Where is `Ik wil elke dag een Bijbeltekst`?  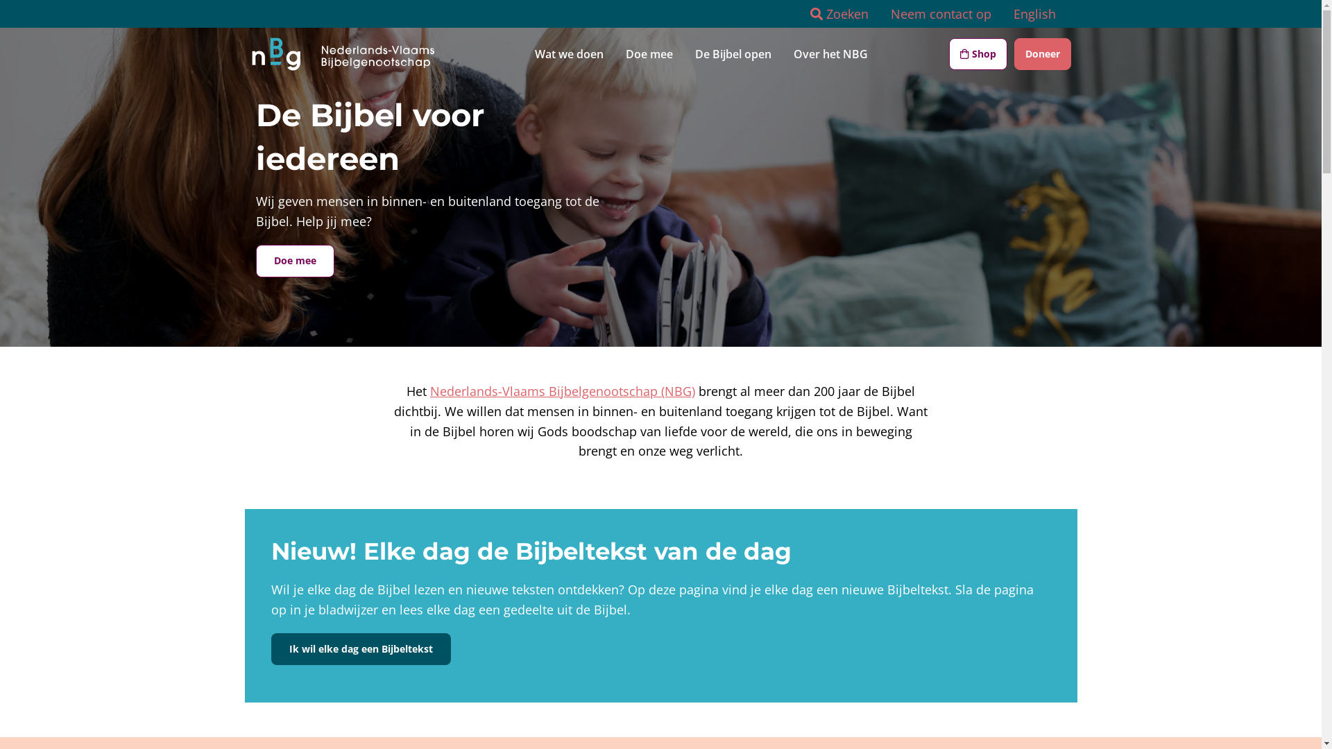
Ik wil elke dag een Bijbeltekst is located at coordinates (361, 649).